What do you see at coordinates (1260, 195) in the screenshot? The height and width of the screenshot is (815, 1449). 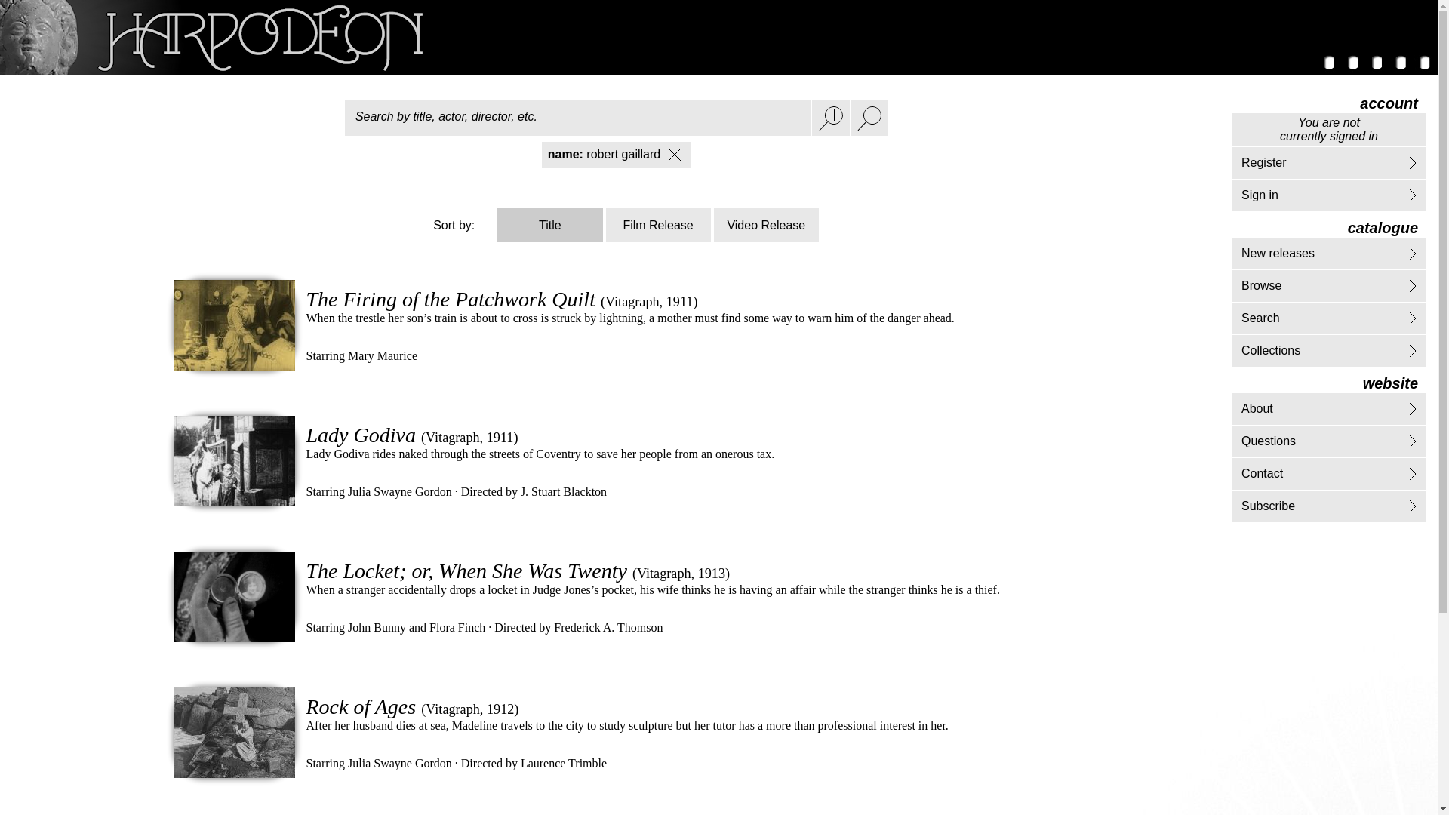 I see `Sign in` at bounding box center [1260, 195].